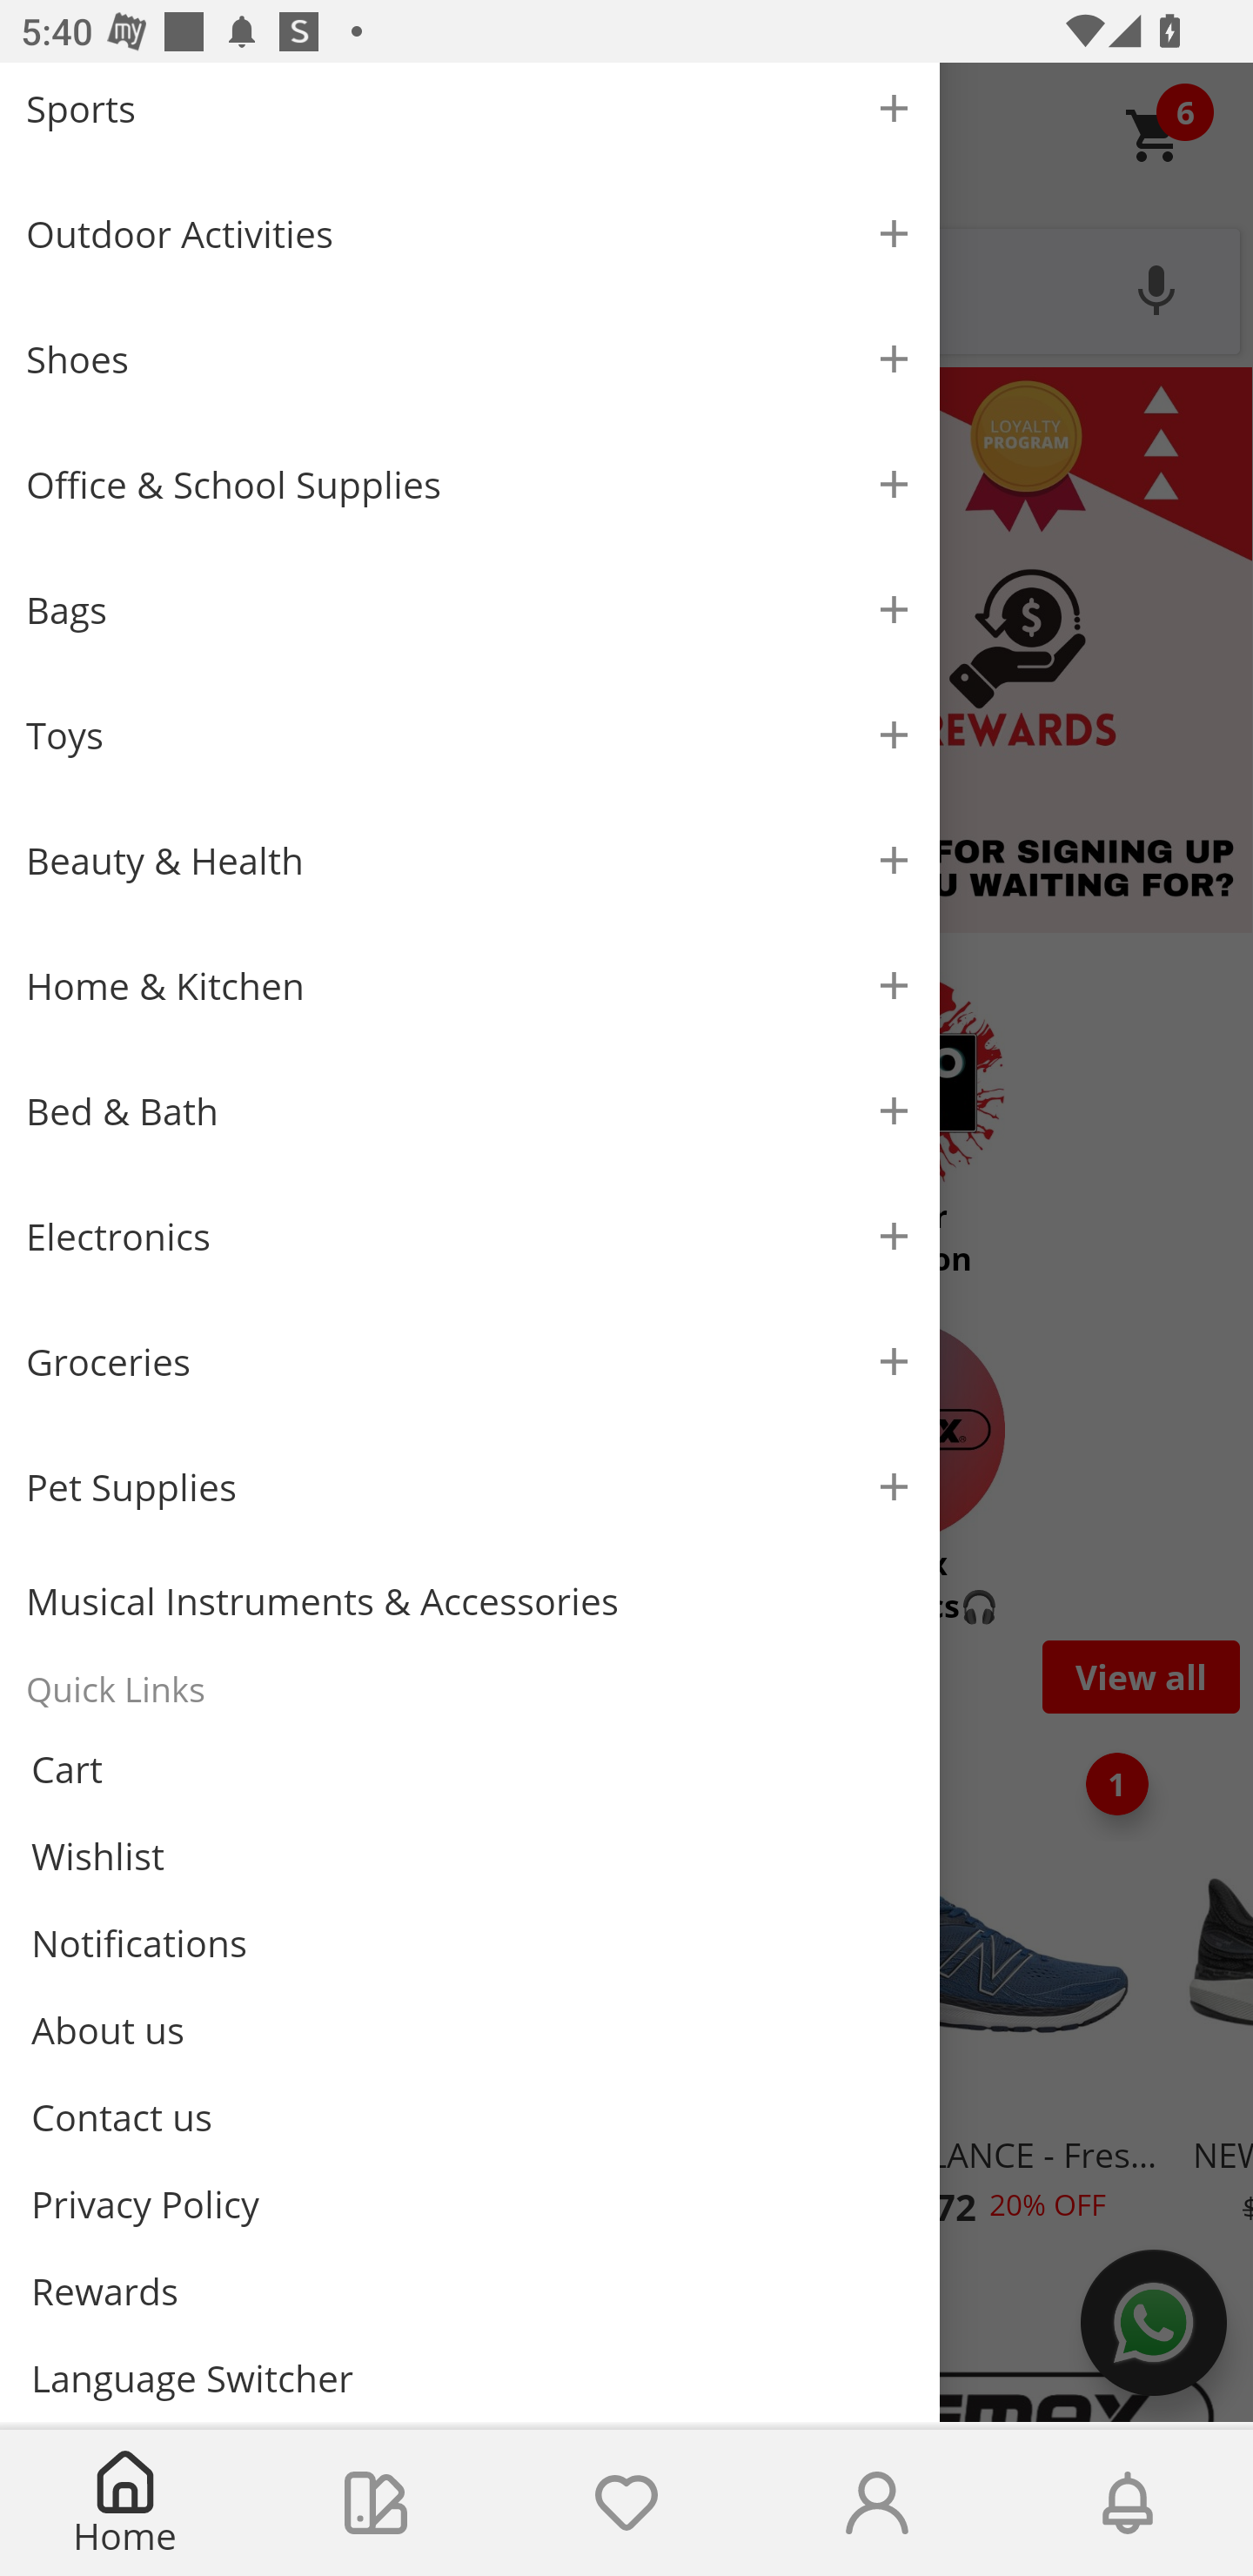 The image size is (1253, 2576). What do you see at coordinates (1128, 2503) in the screenshot?
I see `Notifications` at bounding box center [1128, 2503].